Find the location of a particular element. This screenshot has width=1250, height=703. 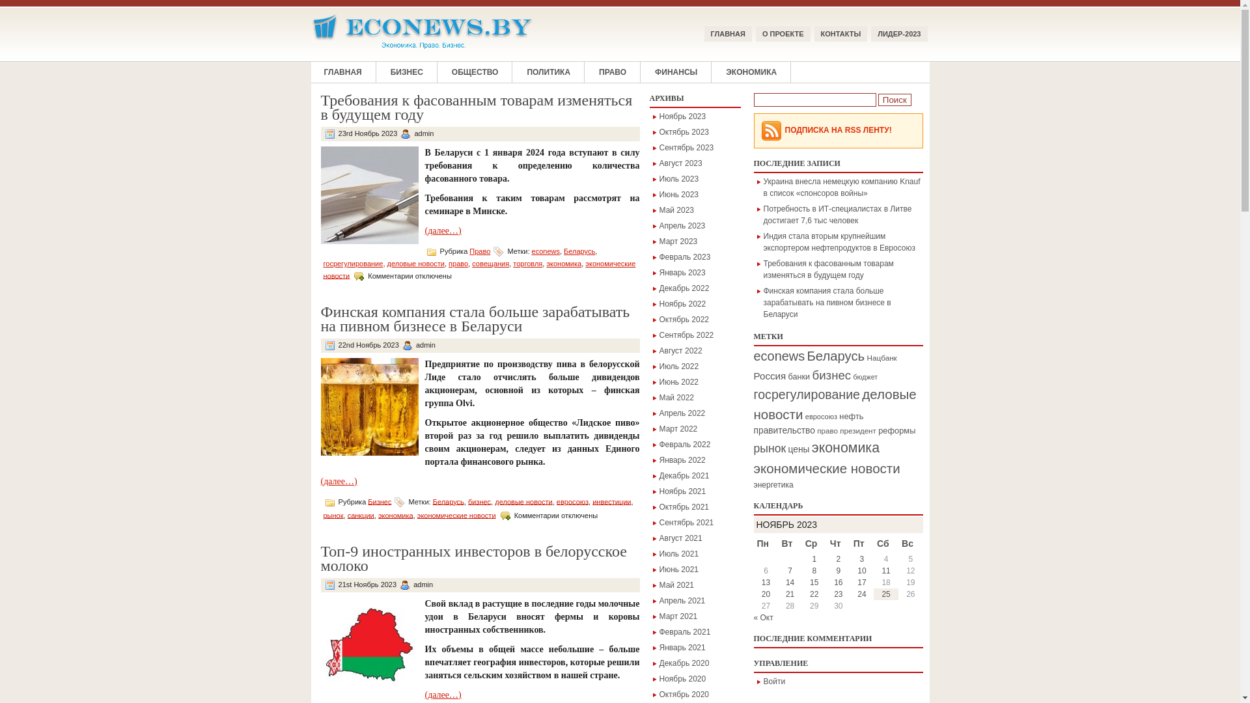

22 is located at coordinates (814, 594).